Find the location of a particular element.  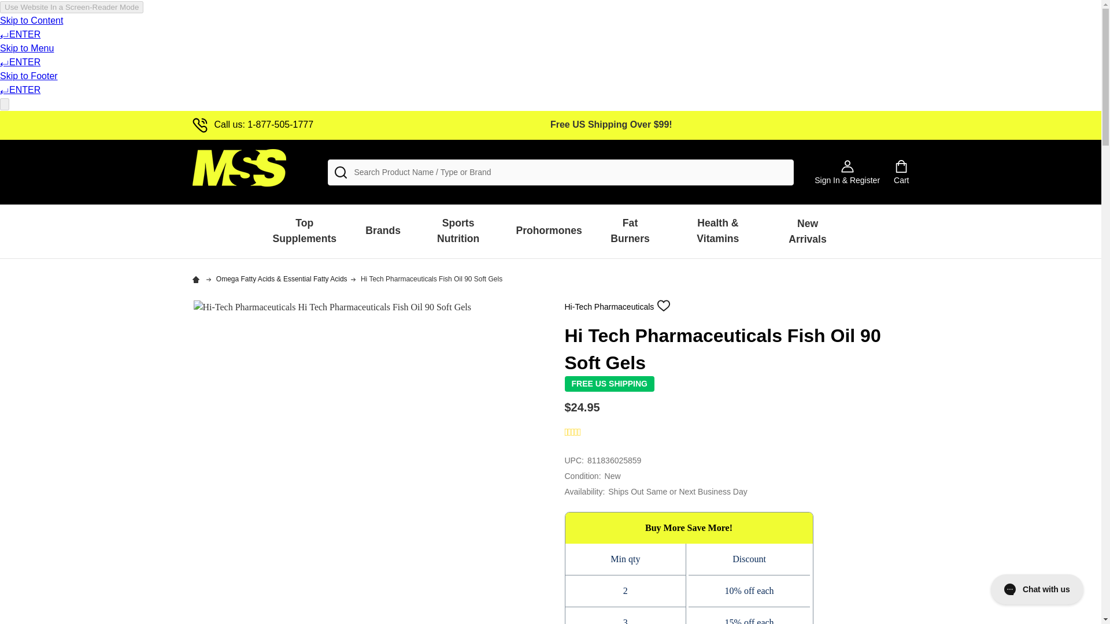

Top Supplements is located at coordinates (304, 231).